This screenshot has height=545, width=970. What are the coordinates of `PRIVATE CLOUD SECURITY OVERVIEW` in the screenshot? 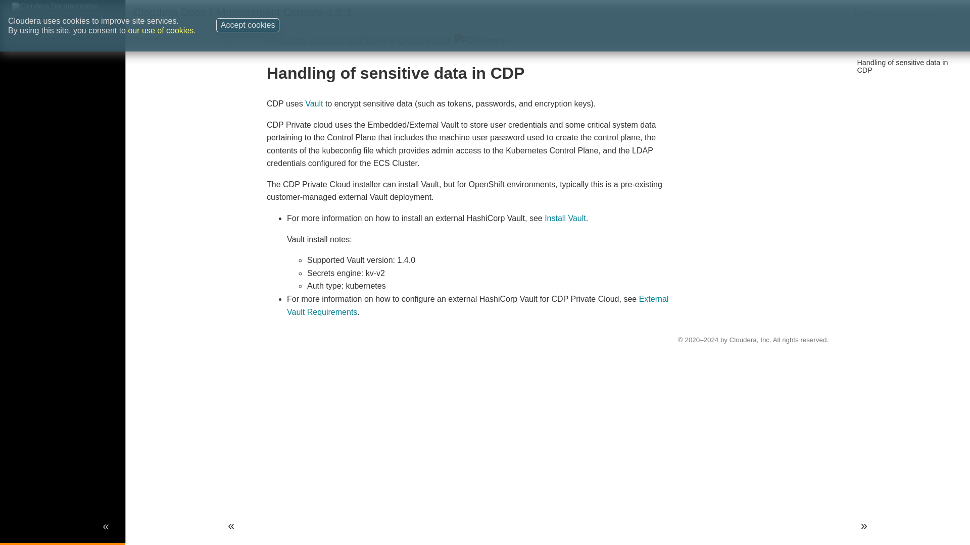 It's located at (358, 41).